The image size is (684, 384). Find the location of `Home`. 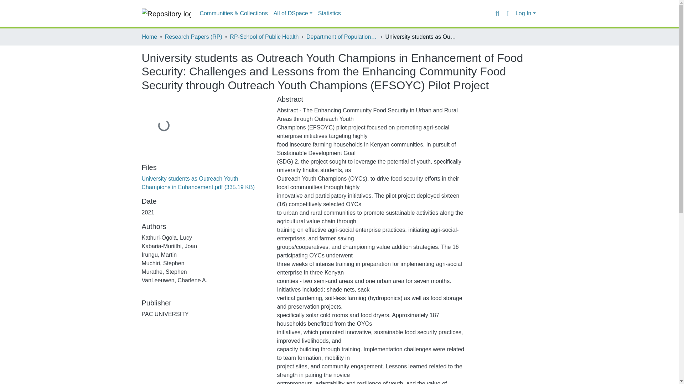

Home is located at coordinates (149, 37).